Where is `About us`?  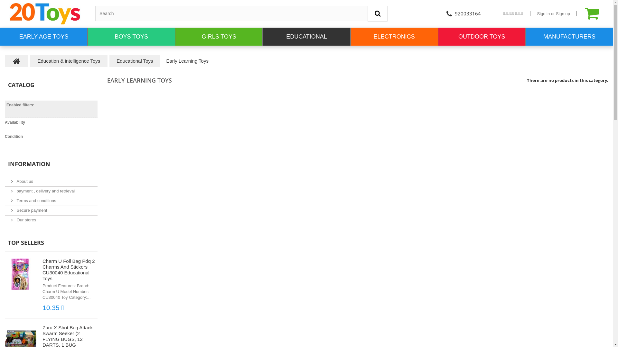
About us is located at coordinates (22, 181).